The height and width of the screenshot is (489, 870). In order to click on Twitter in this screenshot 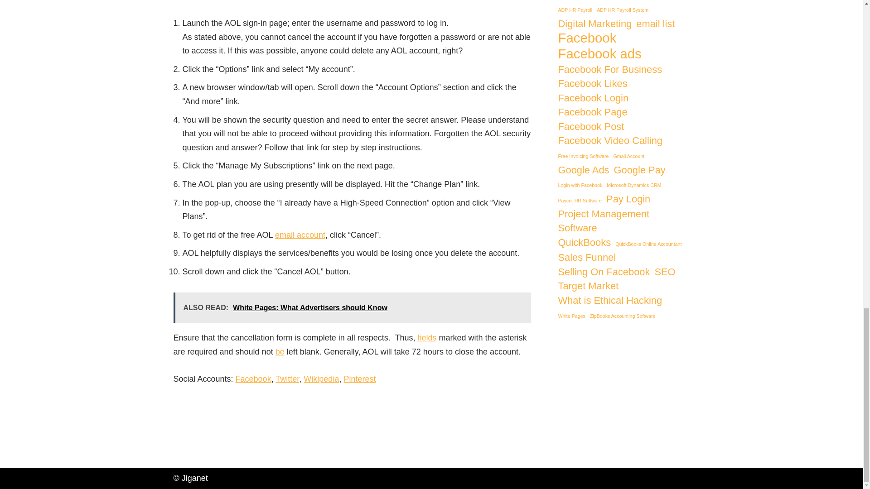, I will do `click(287, 379)`.